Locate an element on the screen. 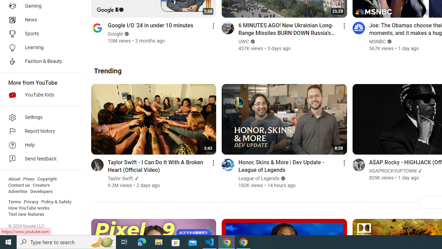  Creators is located at coordinates (41, 185).